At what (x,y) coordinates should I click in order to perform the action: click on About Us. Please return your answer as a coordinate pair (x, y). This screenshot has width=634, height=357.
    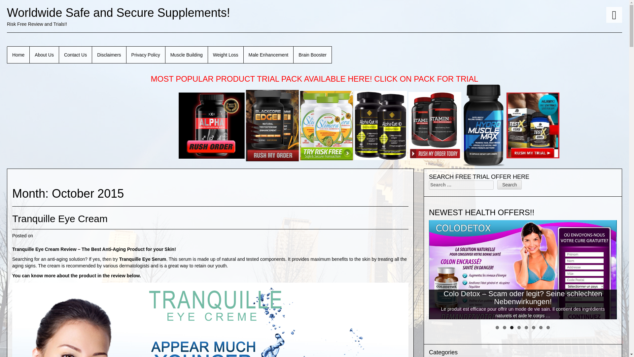
    Looking at the image, I should click on (44, 55).